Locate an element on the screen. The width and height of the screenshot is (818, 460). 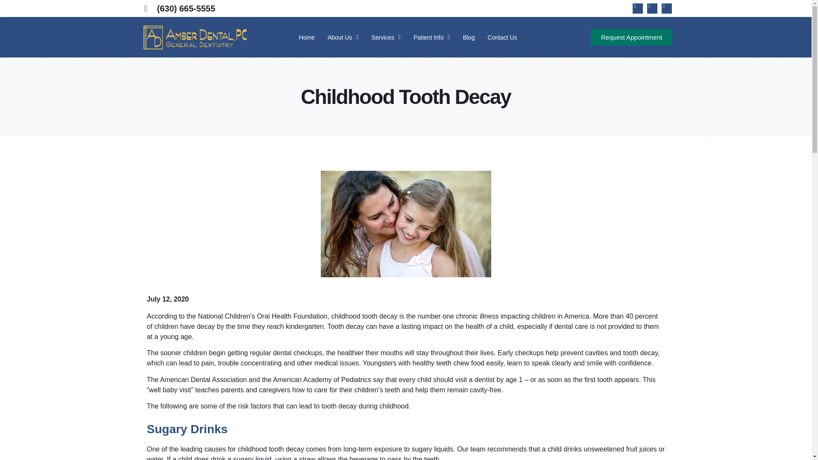
Contact Us is located at coordinates (502, 37).